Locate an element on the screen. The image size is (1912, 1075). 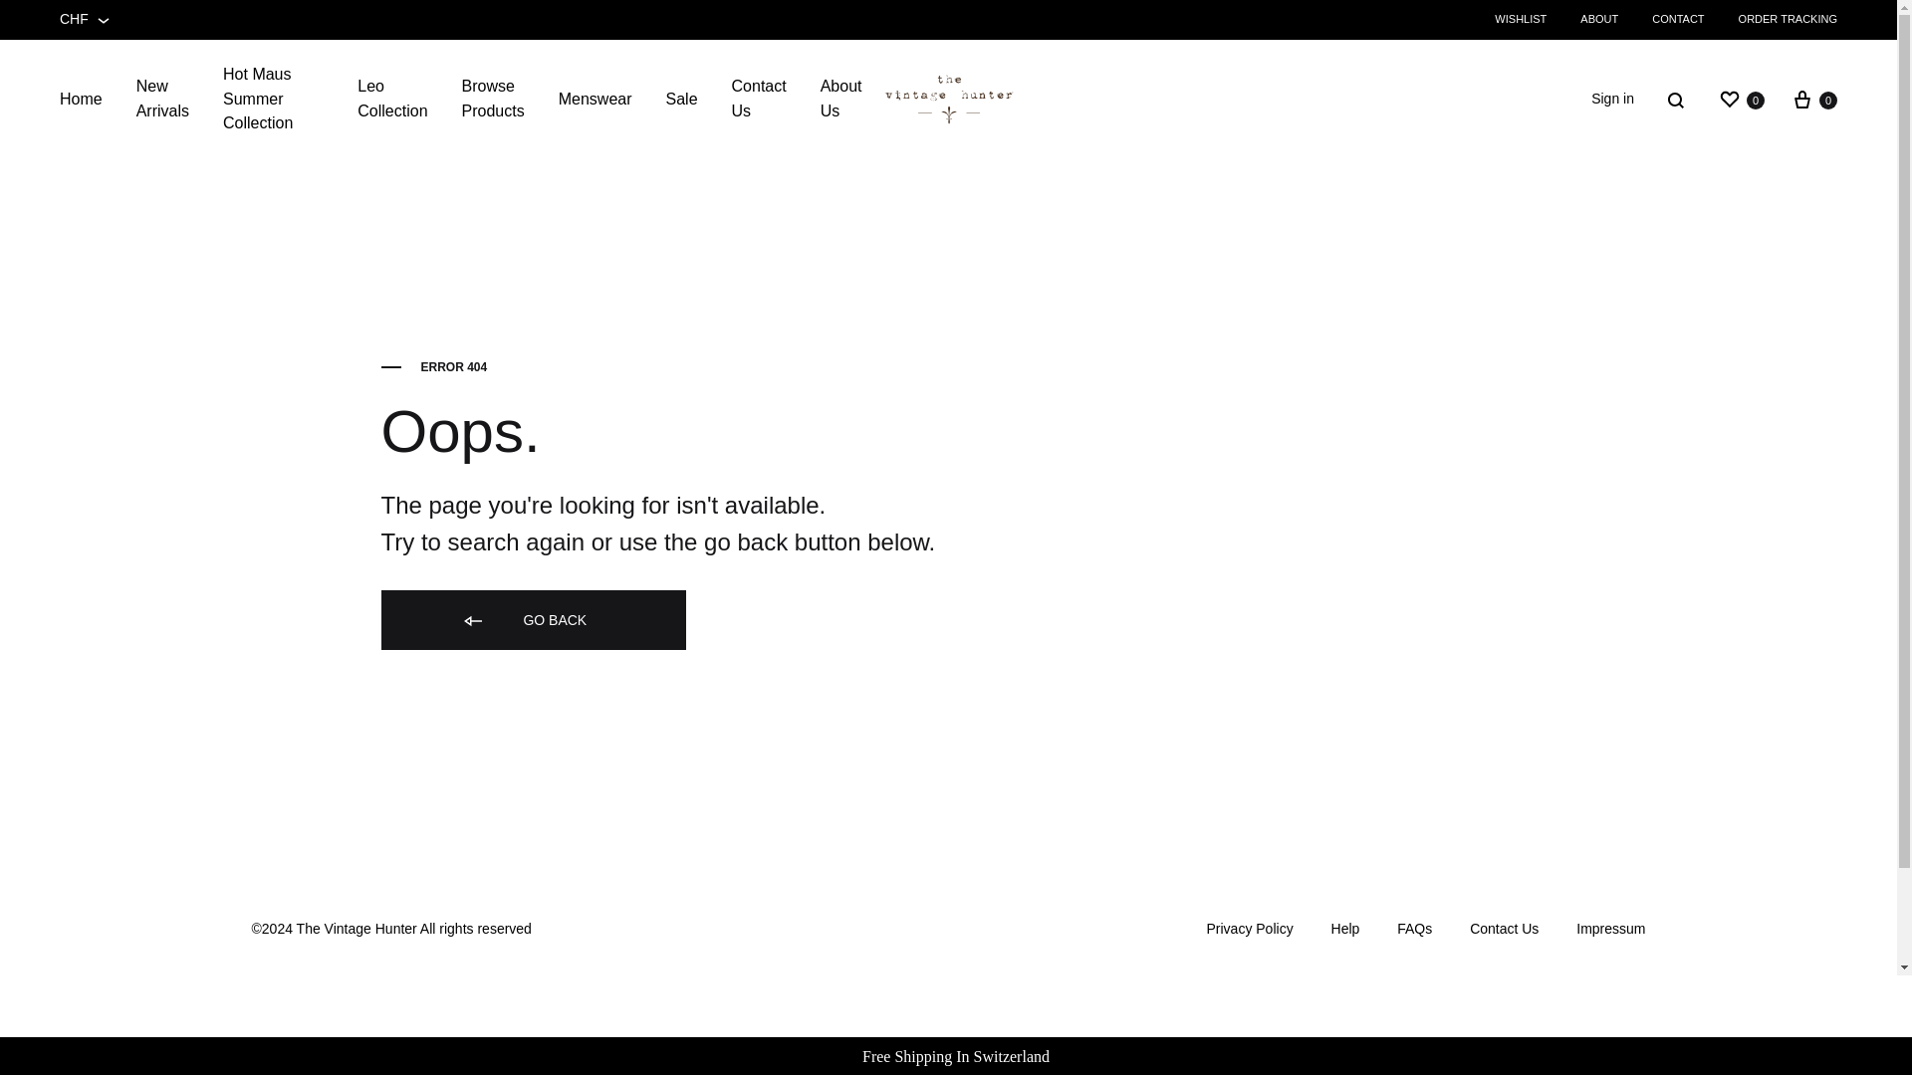
Browse Products is located at coordinates (493, 100).